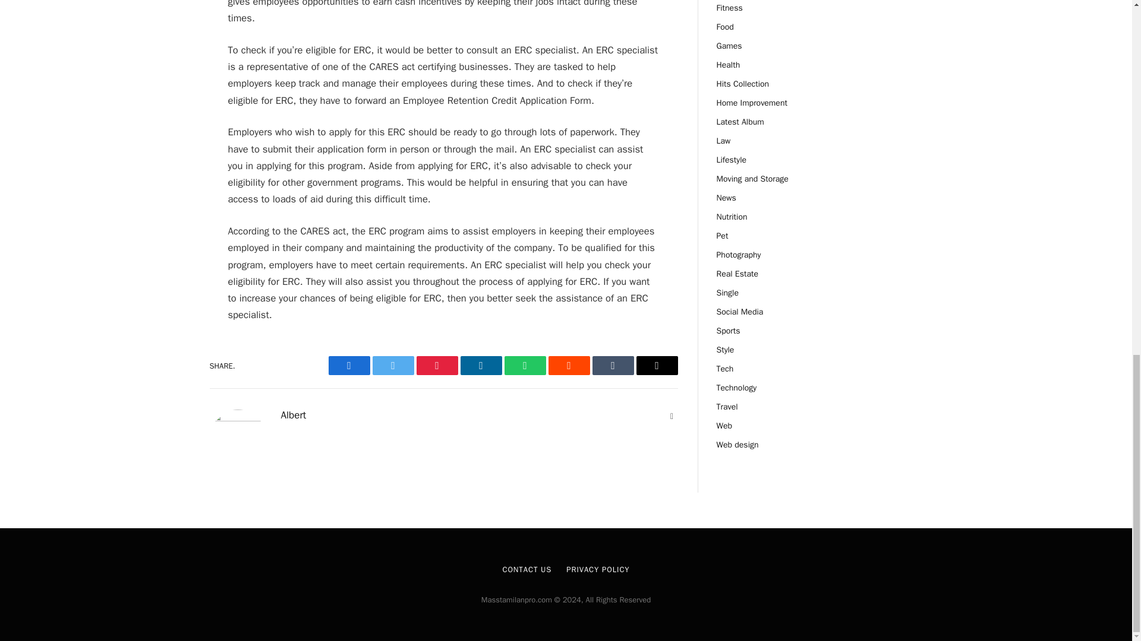 The height and width of the screenshot is (641, 1141). Describe the element at coordinates (349, 366) in the screenshot. I see `Facebook` at that location.